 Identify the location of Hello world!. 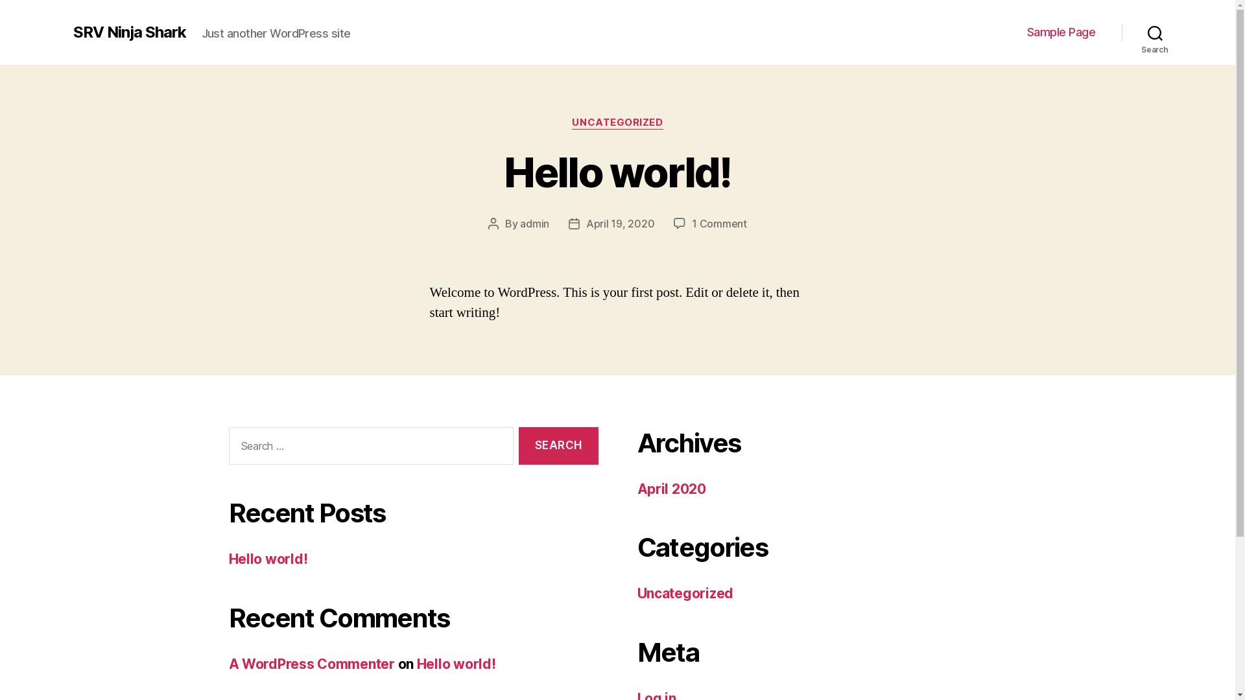
(617, 172).